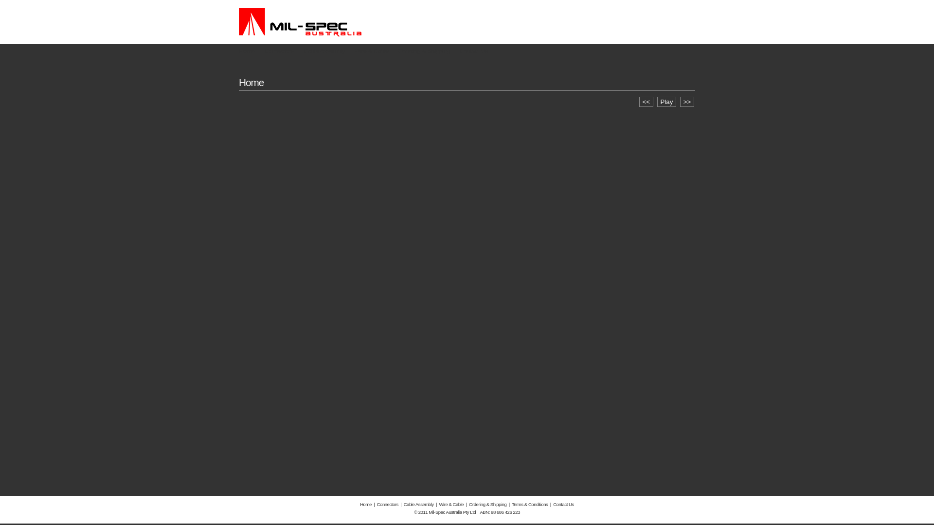 Image resolution: width=934 pixels, height=525 pixels. Describe the element at coordinates (424, 51) in the screenshot. I see `Ordering & Shipping` at that location.